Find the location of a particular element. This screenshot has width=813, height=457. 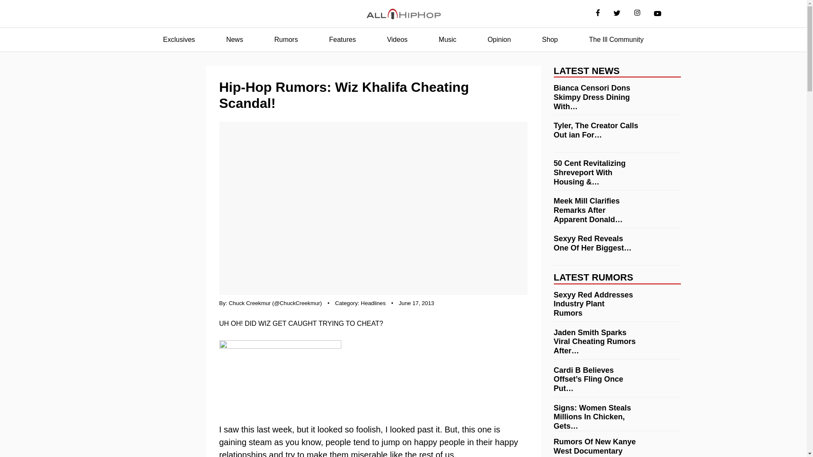

June 17, 2013 is located at coordinates (417, 303).